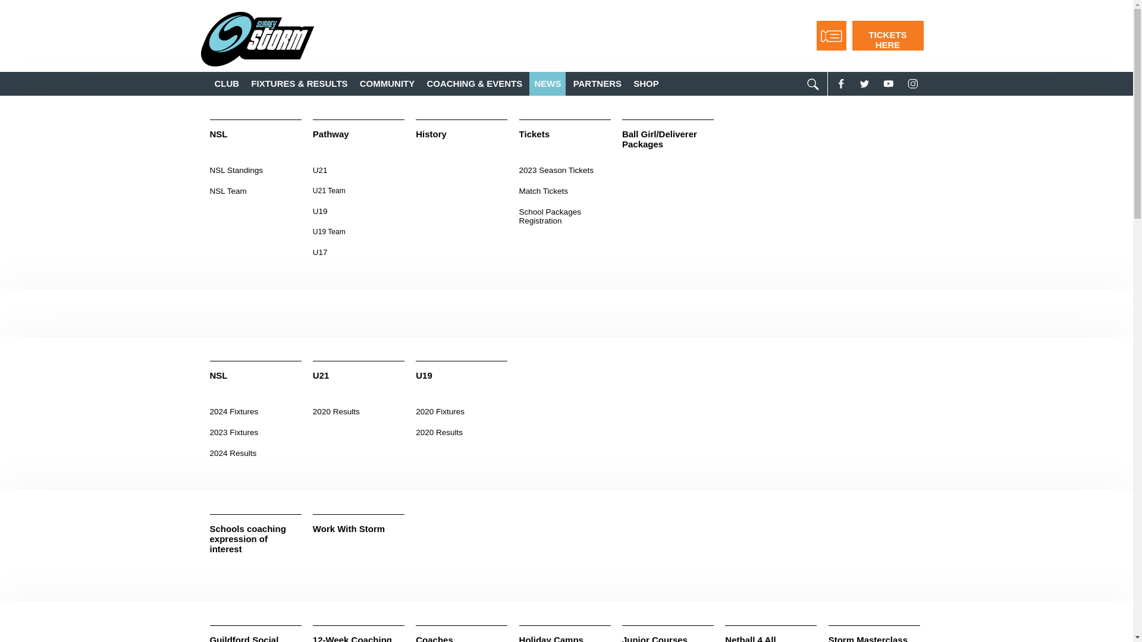 The height and width of the screenshot is (642, 1142). I want to click on 2024 Results, so click(255, 454).